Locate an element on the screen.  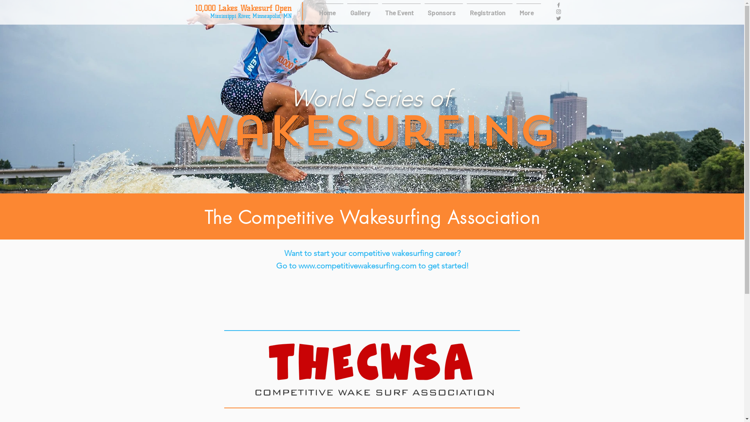
Sponsors is located at coordinates (444, 9).